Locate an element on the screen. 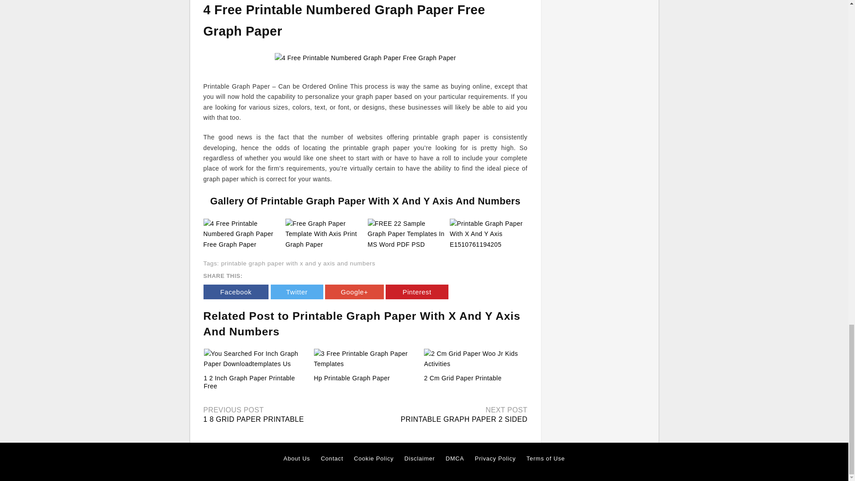 The height and width of the screenshot is (481, 855). Free Graph Paper Template With Axis Print Graph Paper is located at coordinates (324, 234).